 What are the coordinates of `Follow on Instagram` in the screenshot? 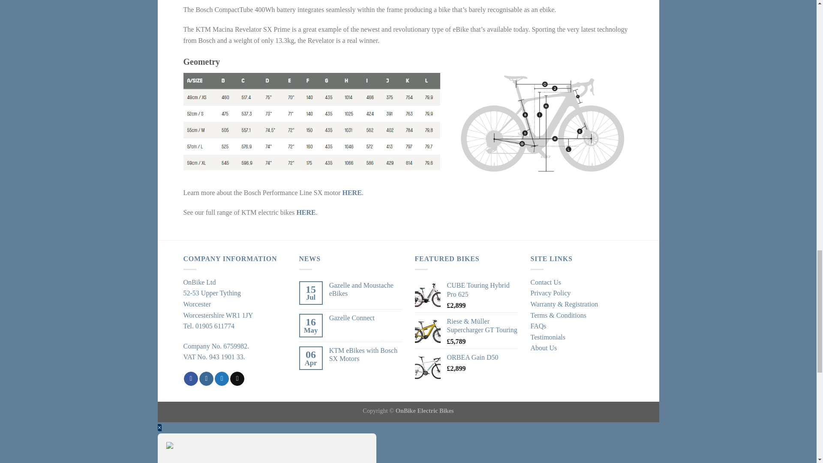 It's located at (206, 379).